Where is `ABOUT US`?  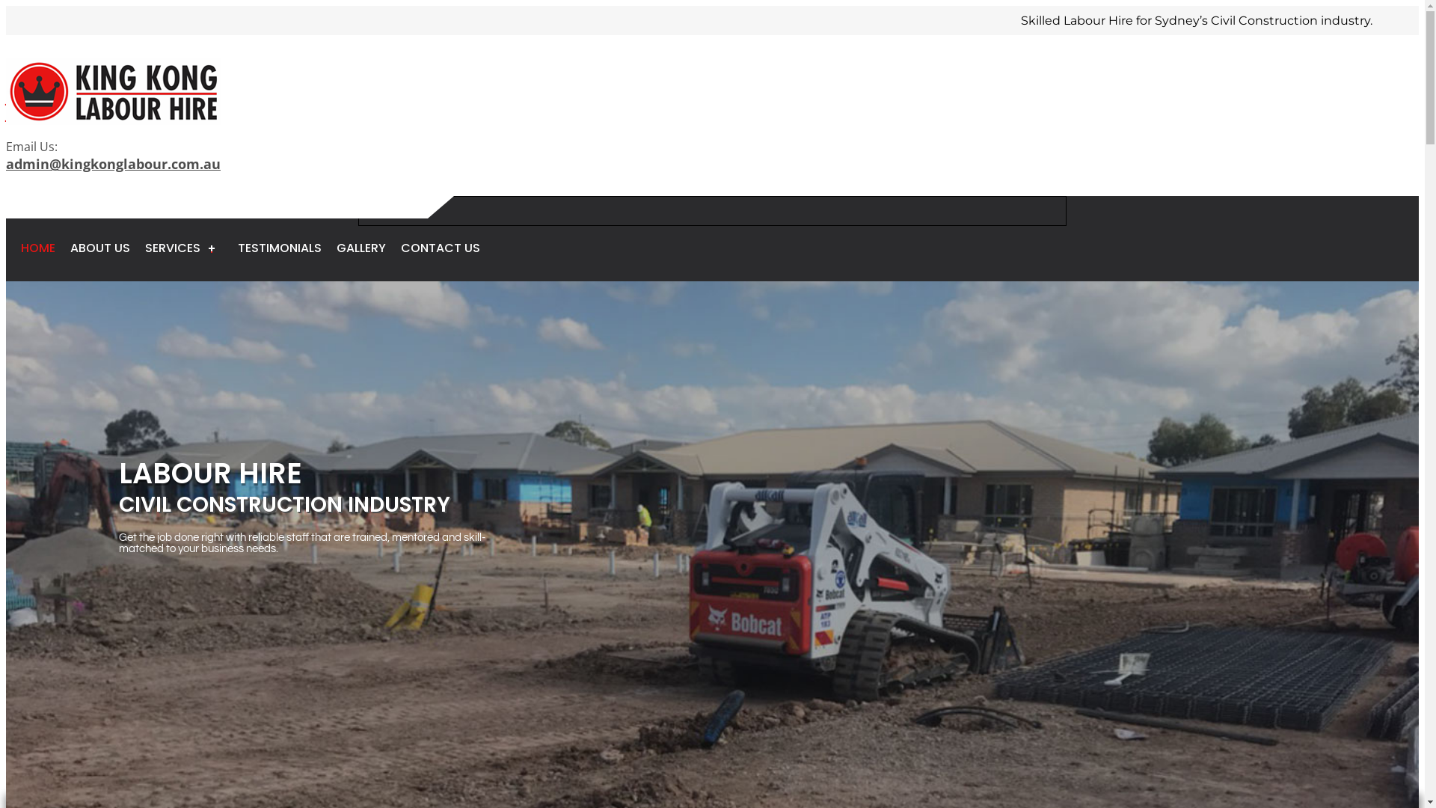 ABOUT US is located at coordinates (100, 248).